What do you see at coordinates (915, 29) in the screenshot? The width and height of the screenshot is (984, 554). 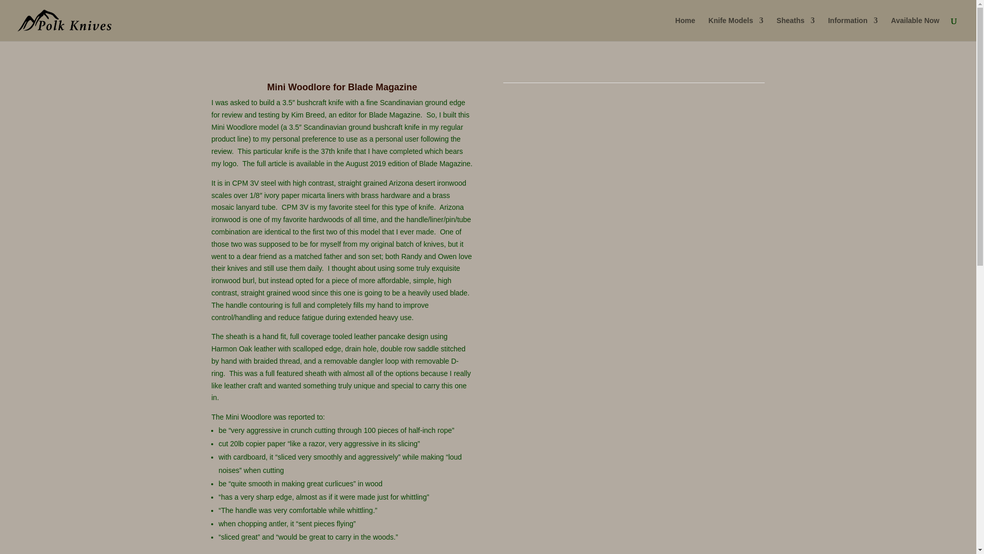 I see `Available Now` at bounding box center [915, 29].